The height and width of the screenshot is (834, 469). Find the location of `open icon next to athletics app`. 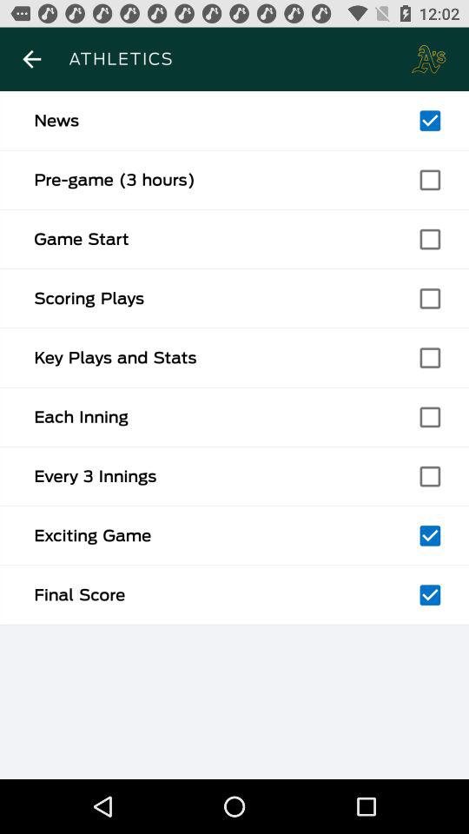

open icon next to athletics app is located at coordinates (31, 59).